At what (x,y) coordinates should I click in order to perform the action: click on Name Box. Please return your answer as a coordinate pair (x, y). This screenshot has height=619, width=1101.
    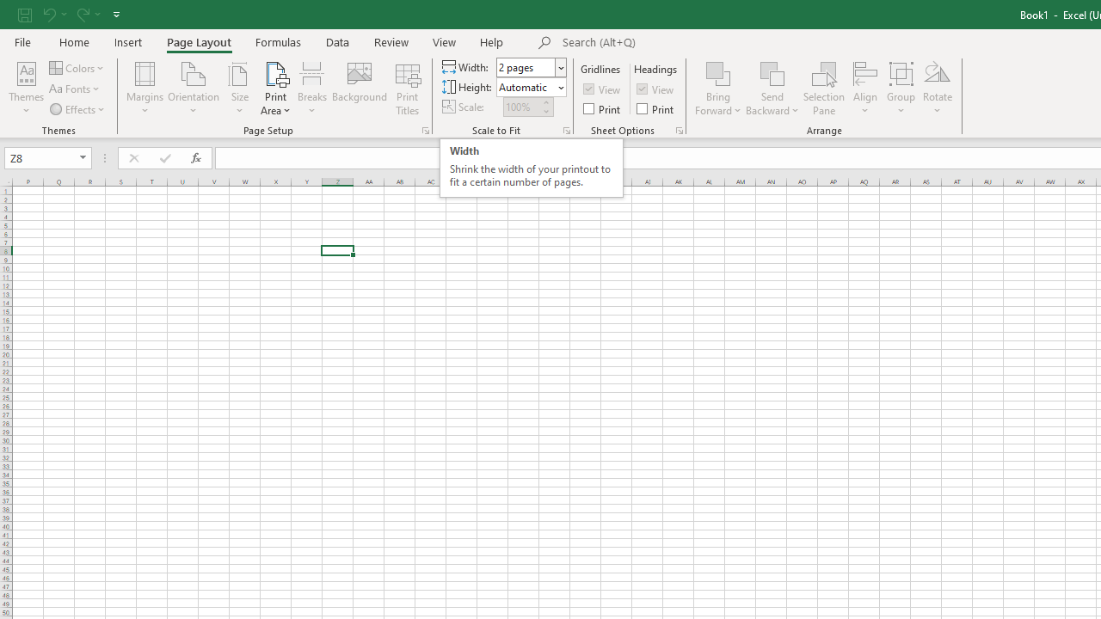
    Looking at the image, I should click on (48, 158).